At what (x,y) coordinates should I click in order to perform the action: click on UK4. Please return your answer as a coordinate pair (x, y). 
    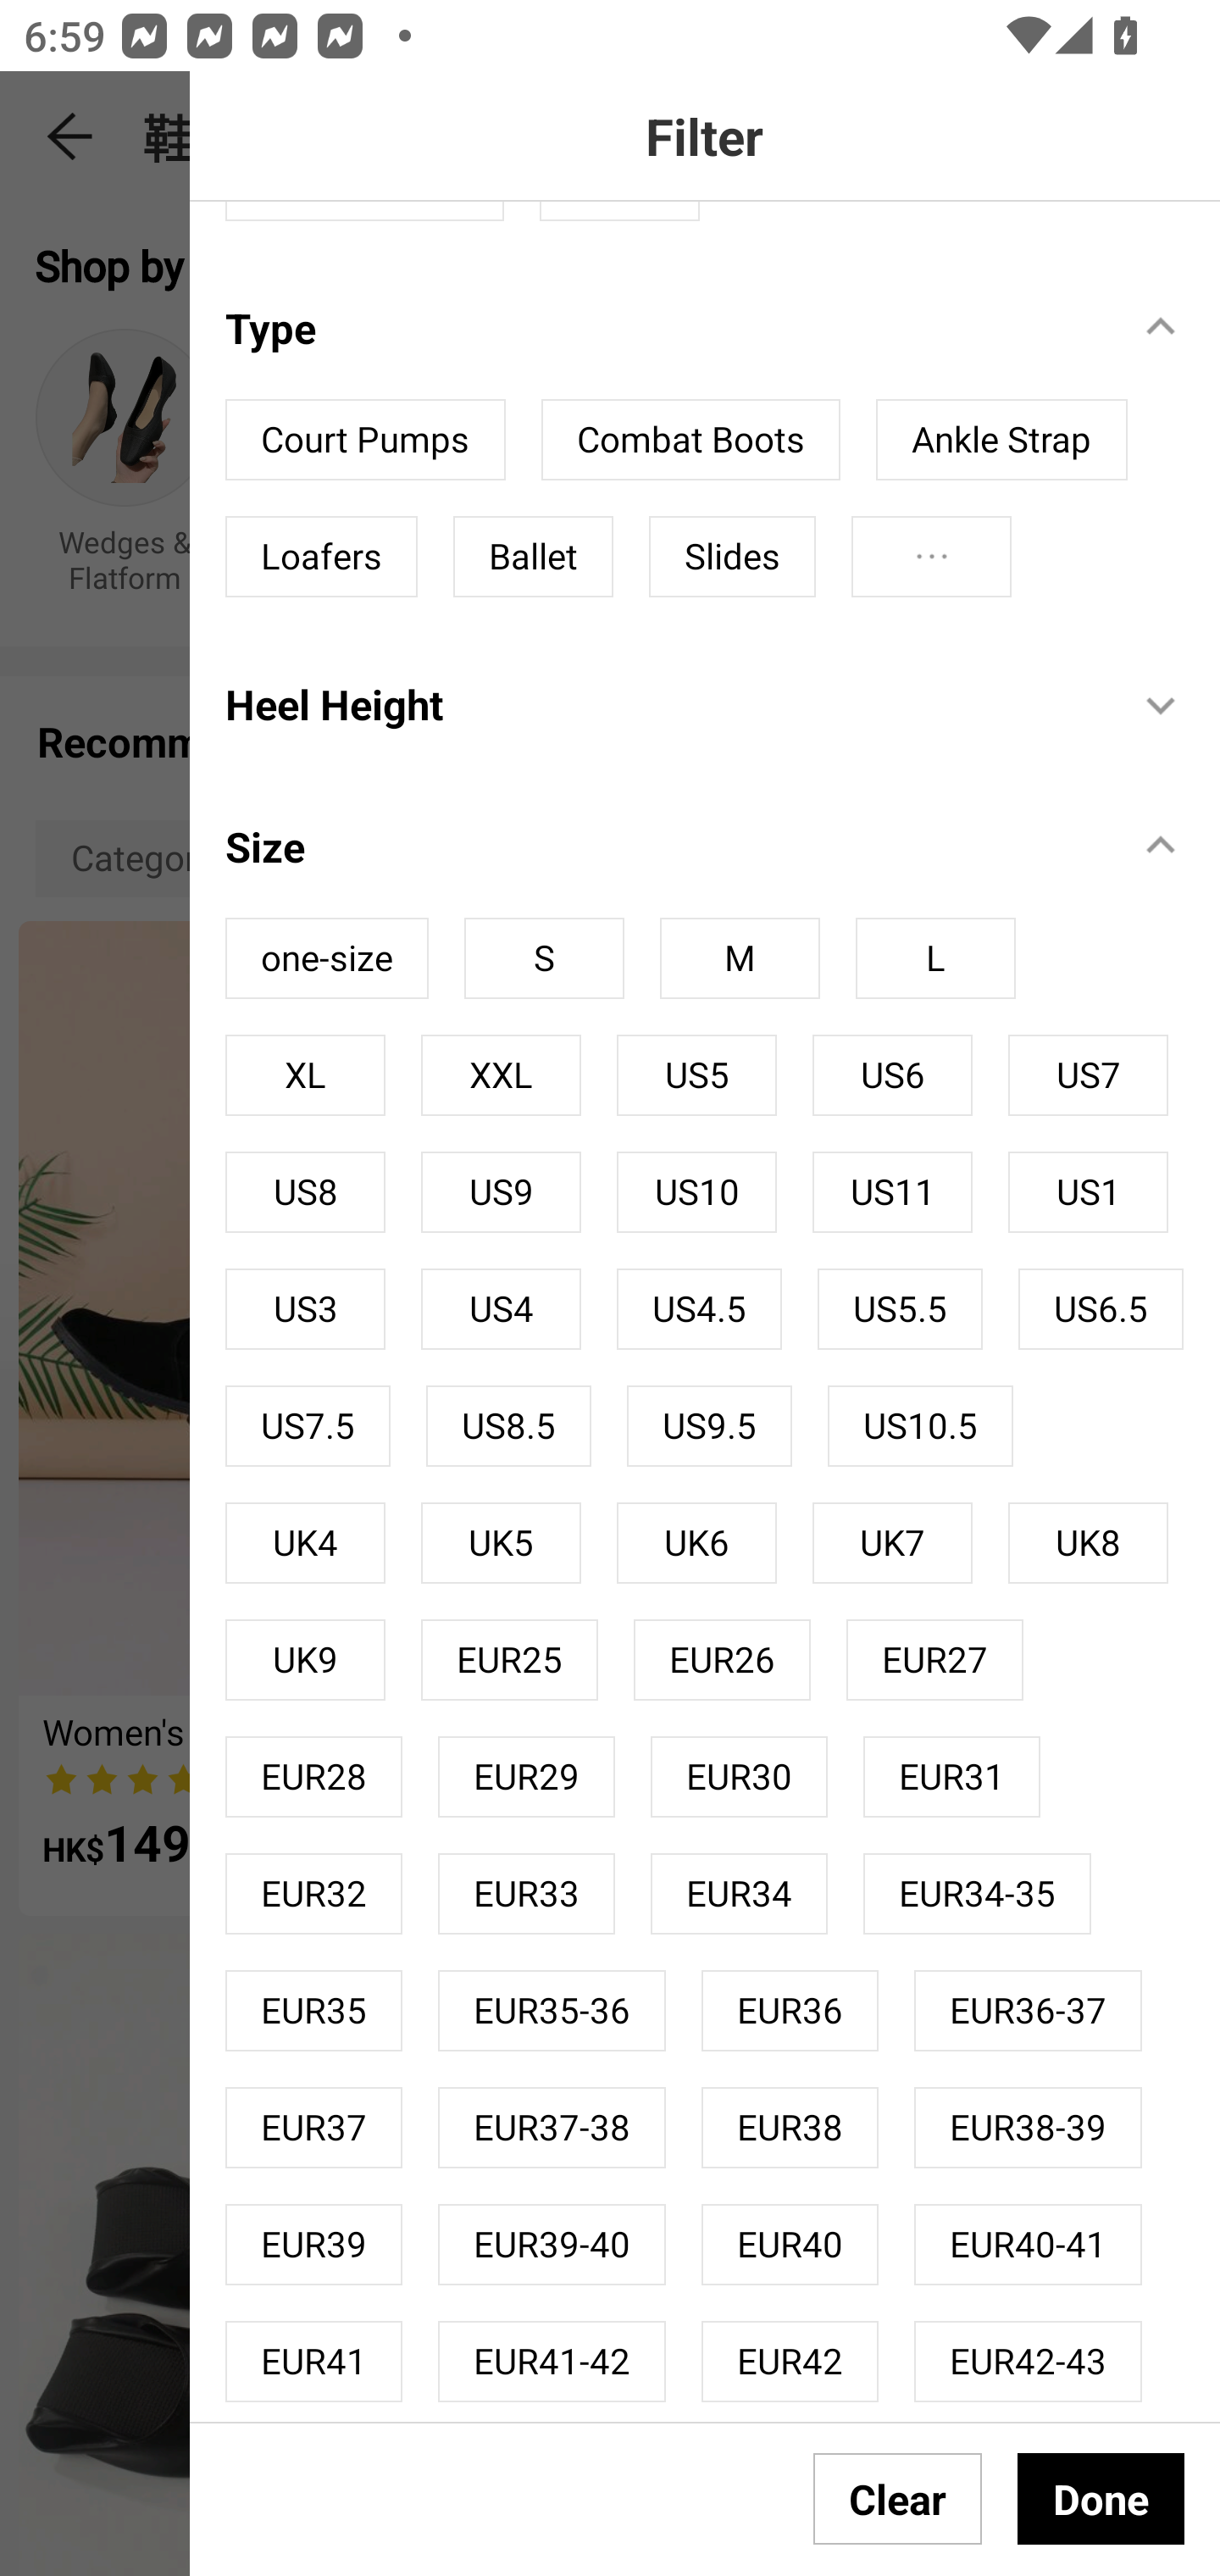
    Looking at the image, I should click on (305, 1542).